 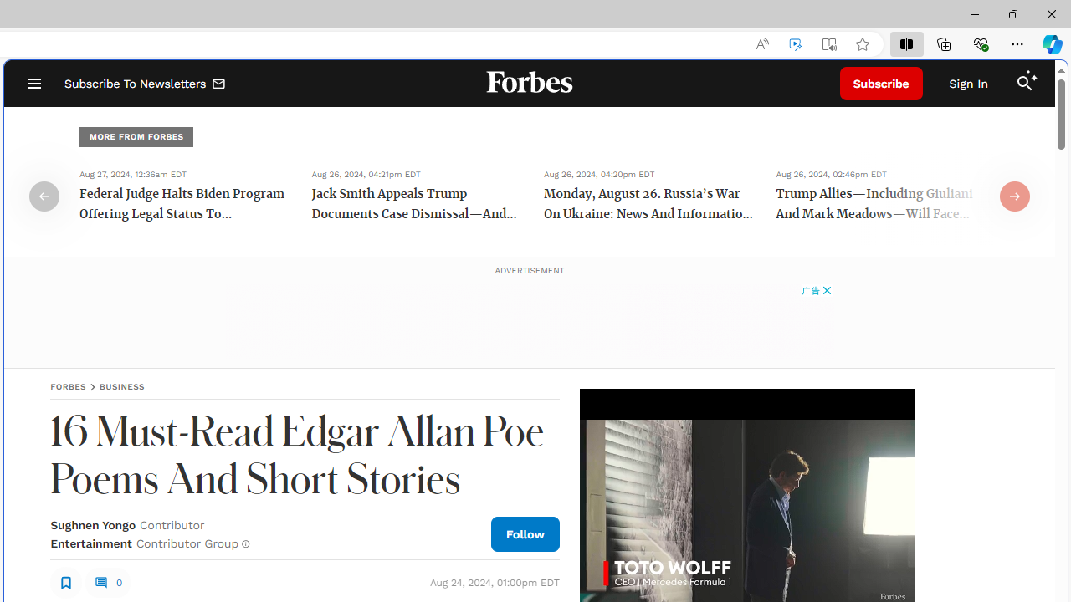 What do you see at coordinates (246, 543) in the screenshot?
I see `Class: fs-icon fs-icon--info` at bounding box center [246, 543].